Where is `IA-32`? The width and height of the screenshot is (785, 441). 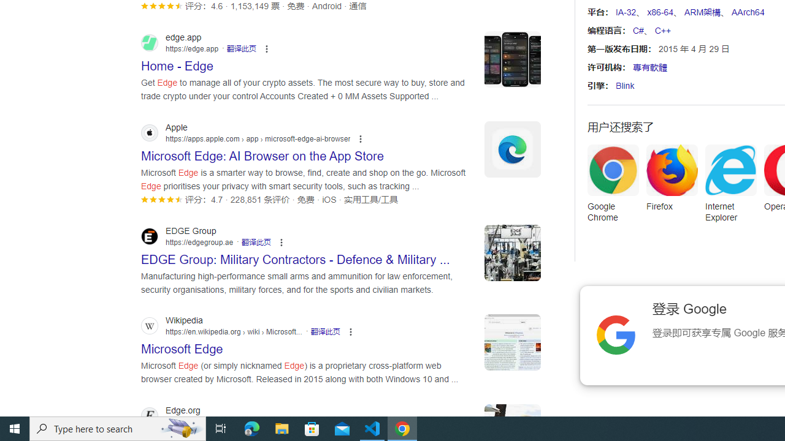
IA-32 is located at coordinates (626, 12).